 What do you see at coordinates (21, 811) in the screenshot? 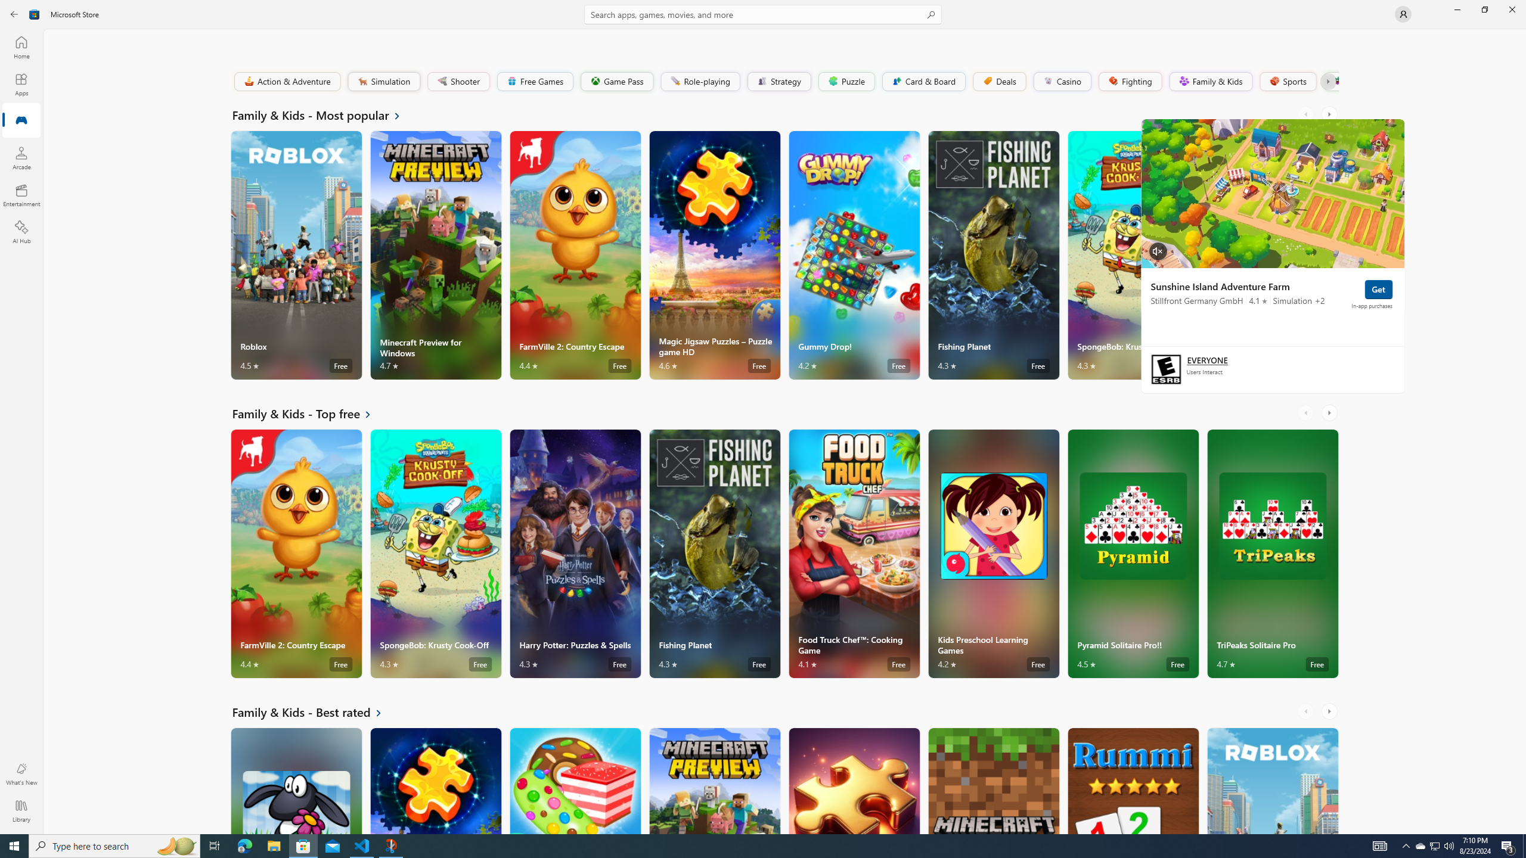
I see `Library` at bounding box center [21, 811].